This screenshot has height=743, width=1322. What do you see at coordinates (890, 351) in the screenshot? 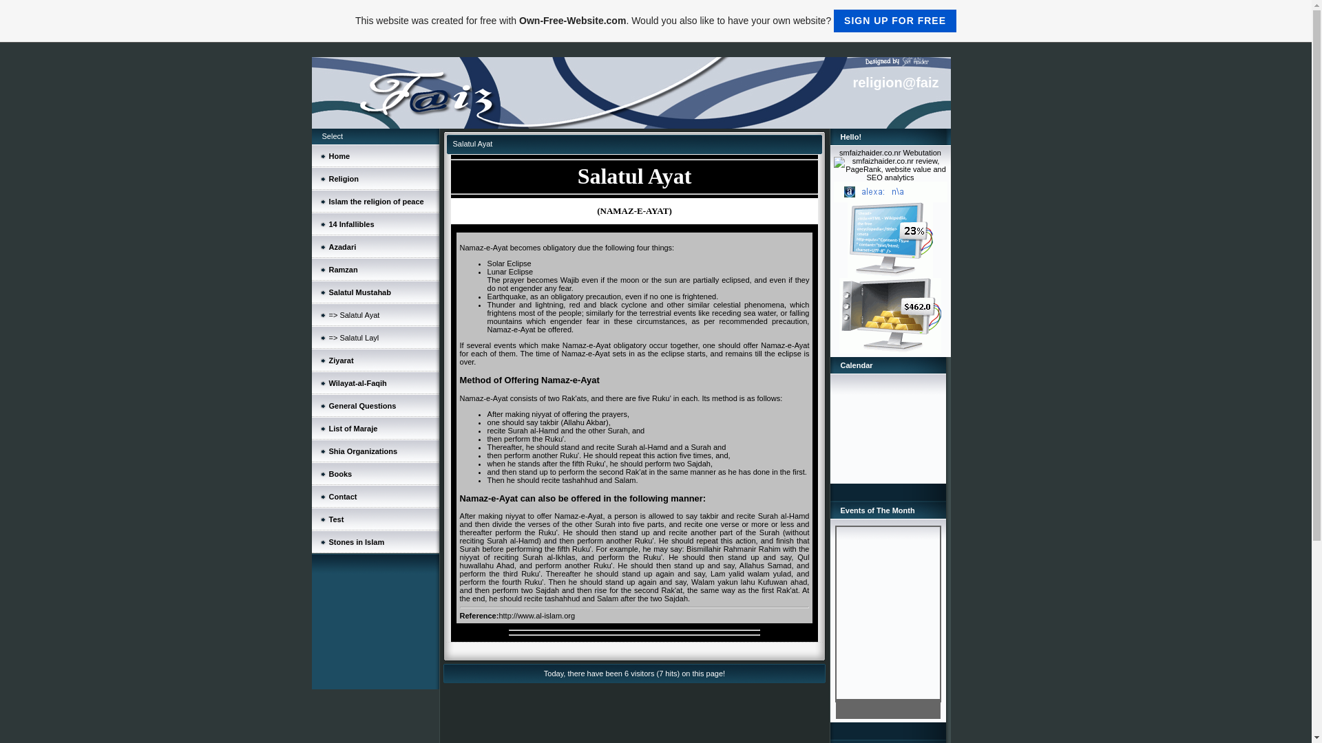
I see `Website health for smfaizhaider.co.nr` at bounding box center [890, 351].